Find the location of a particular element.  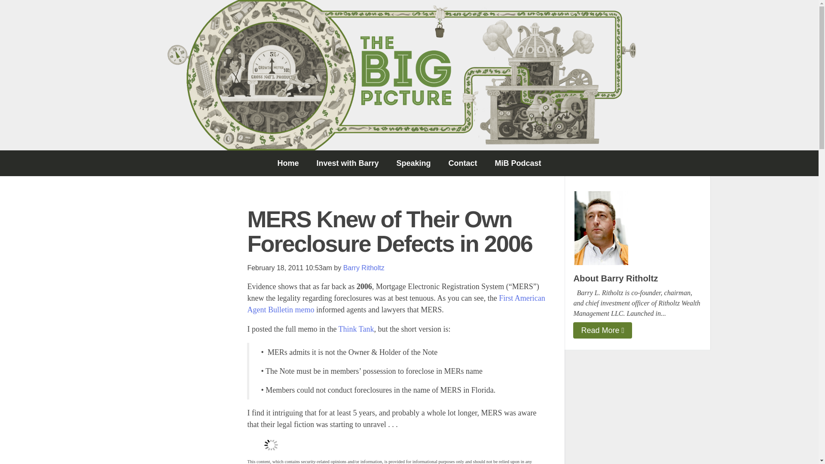

Read More is located at coordinates (602, 330).